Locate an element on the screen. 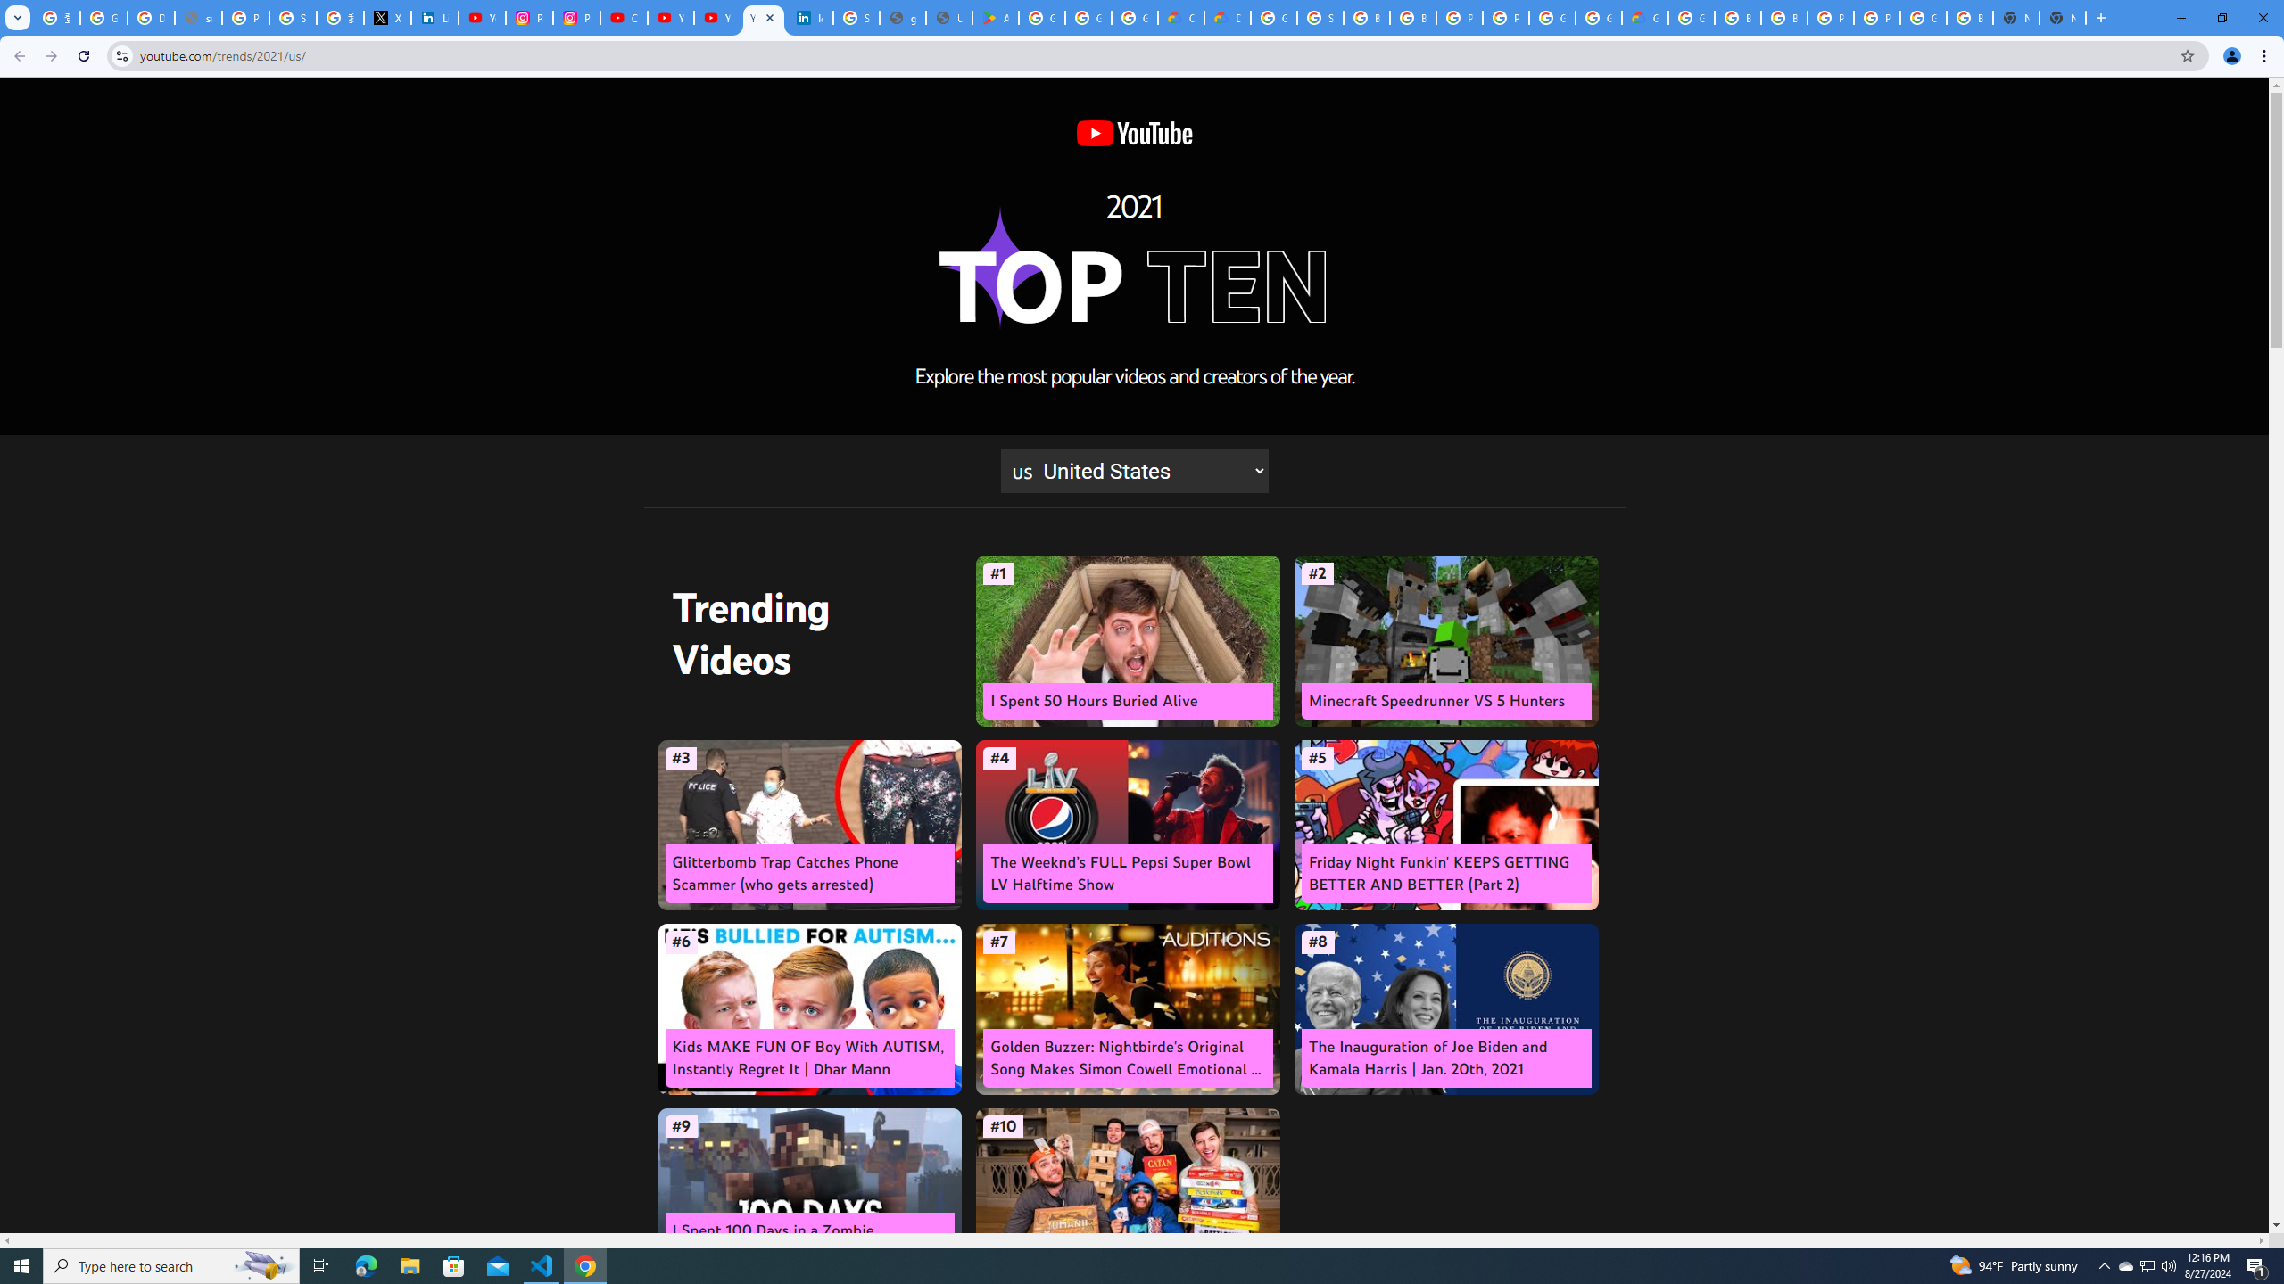 The image size is (2284, 1284). Customer Care | Google Cloud is located at coordinates (1181, 18).